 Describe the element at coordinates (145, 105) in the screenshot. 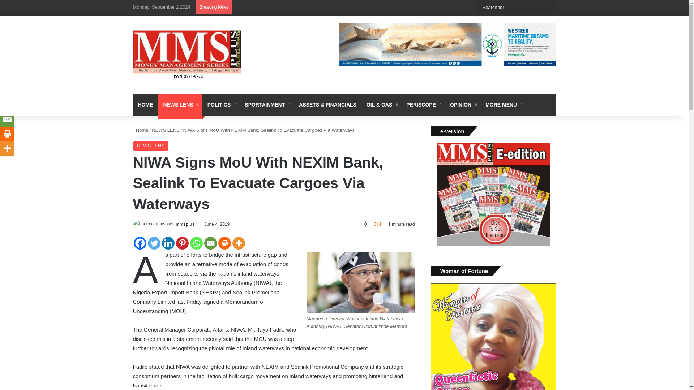

I see `HOME` at that location.